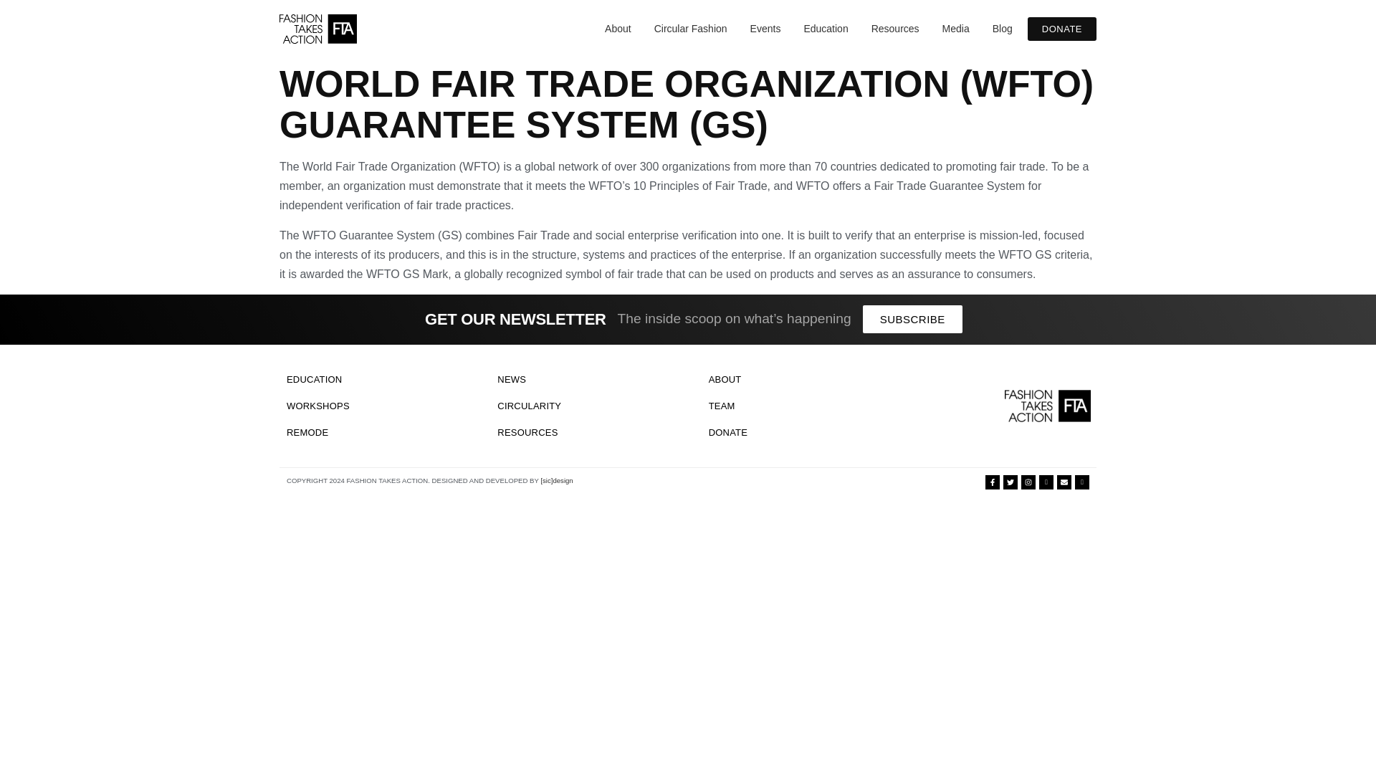  What do you see at coordinates (765, 29) in the screenshot?
I see `Events` at bounding box center [765, 29].